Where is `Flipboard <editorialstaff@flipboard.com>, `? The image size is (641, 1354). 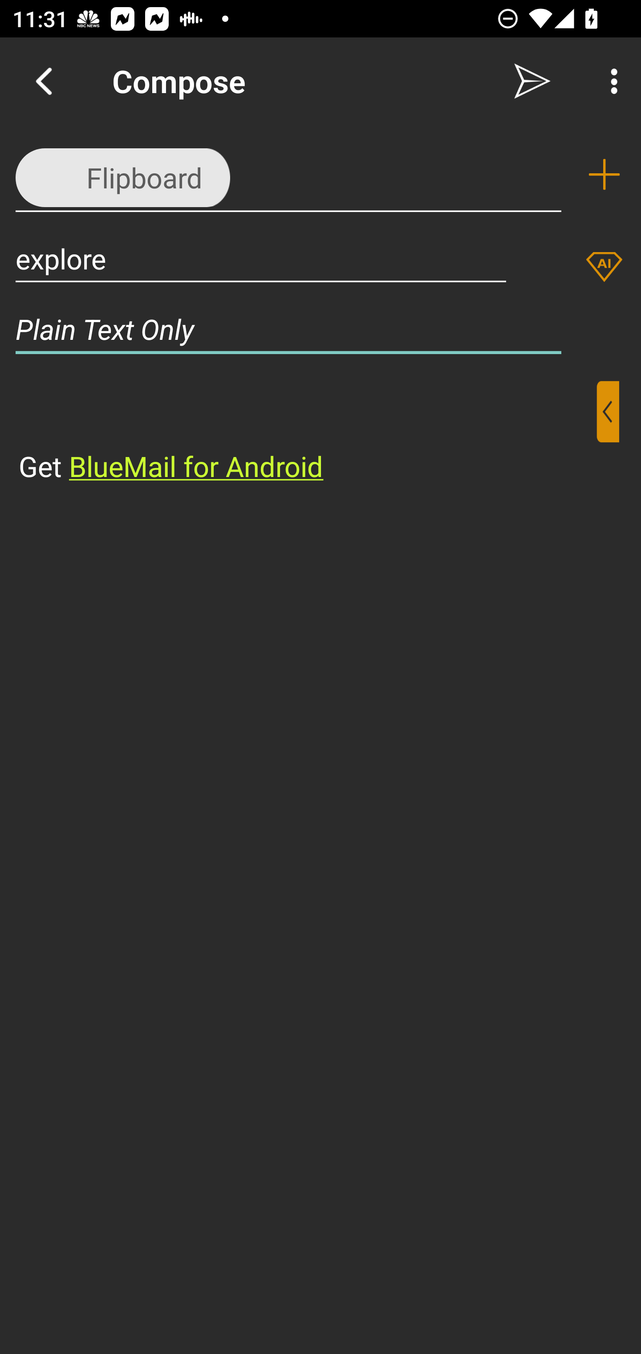
Flipboard <editorialstaff@flipboard.com>,  is located at coordinates (288, 174).